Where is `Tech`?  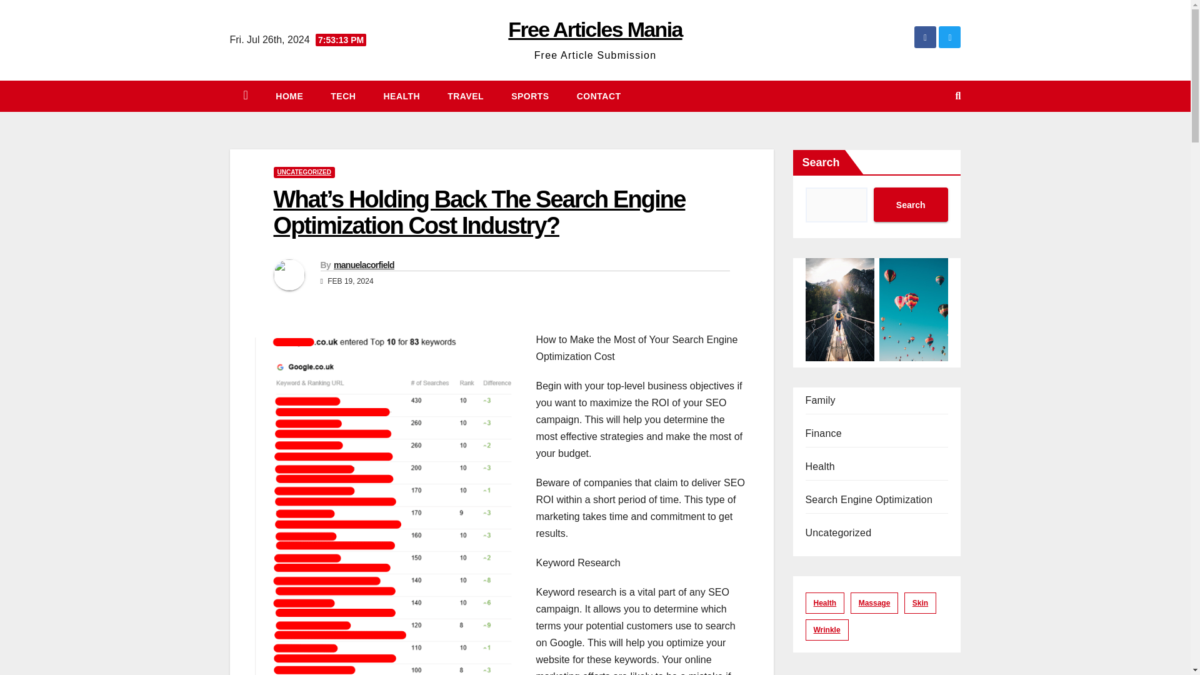 Tech is located at coordinates (342, 96).